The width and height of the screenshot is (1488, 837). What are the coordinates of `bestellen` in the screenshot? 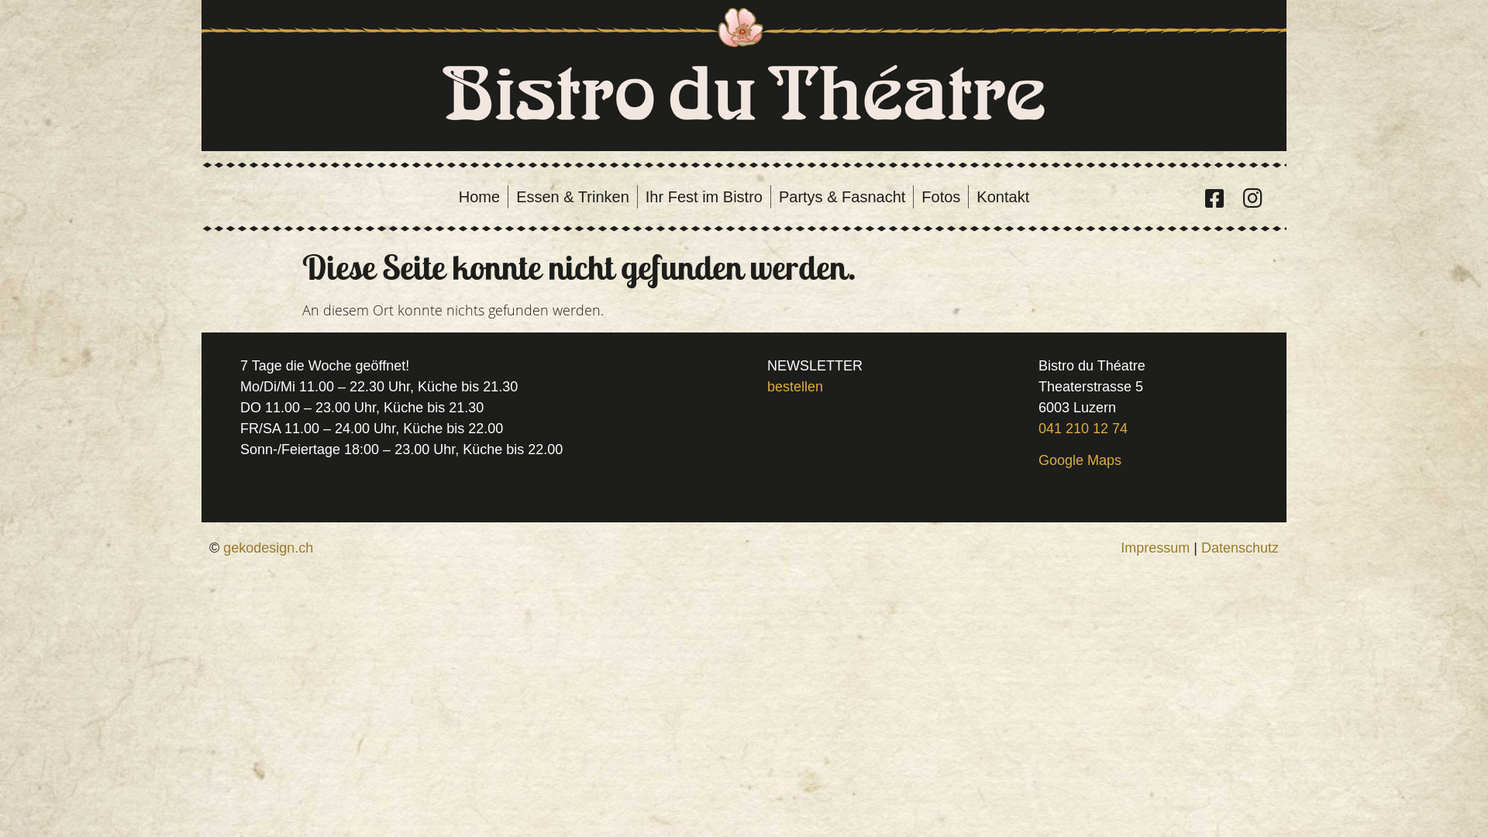 It's located at (795, 386).